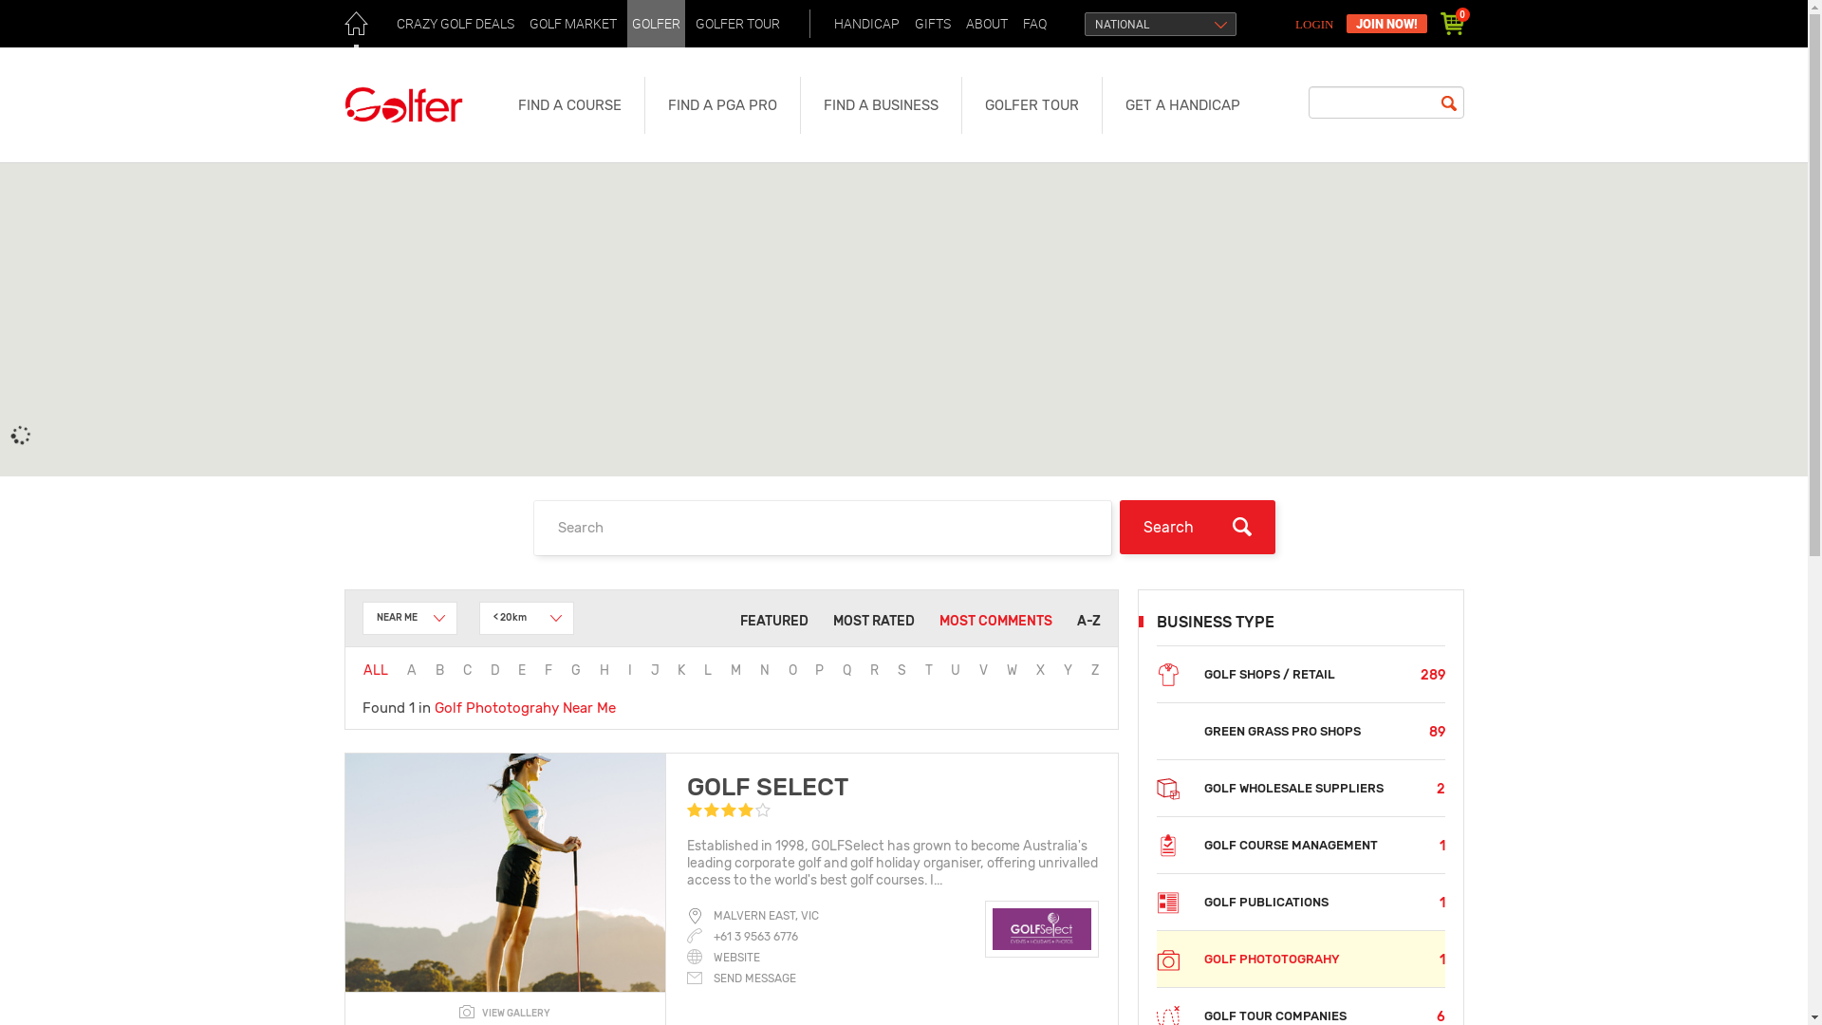  Describe the element at coordinates (875, 670) in the screenshot. I see `R` at that location.